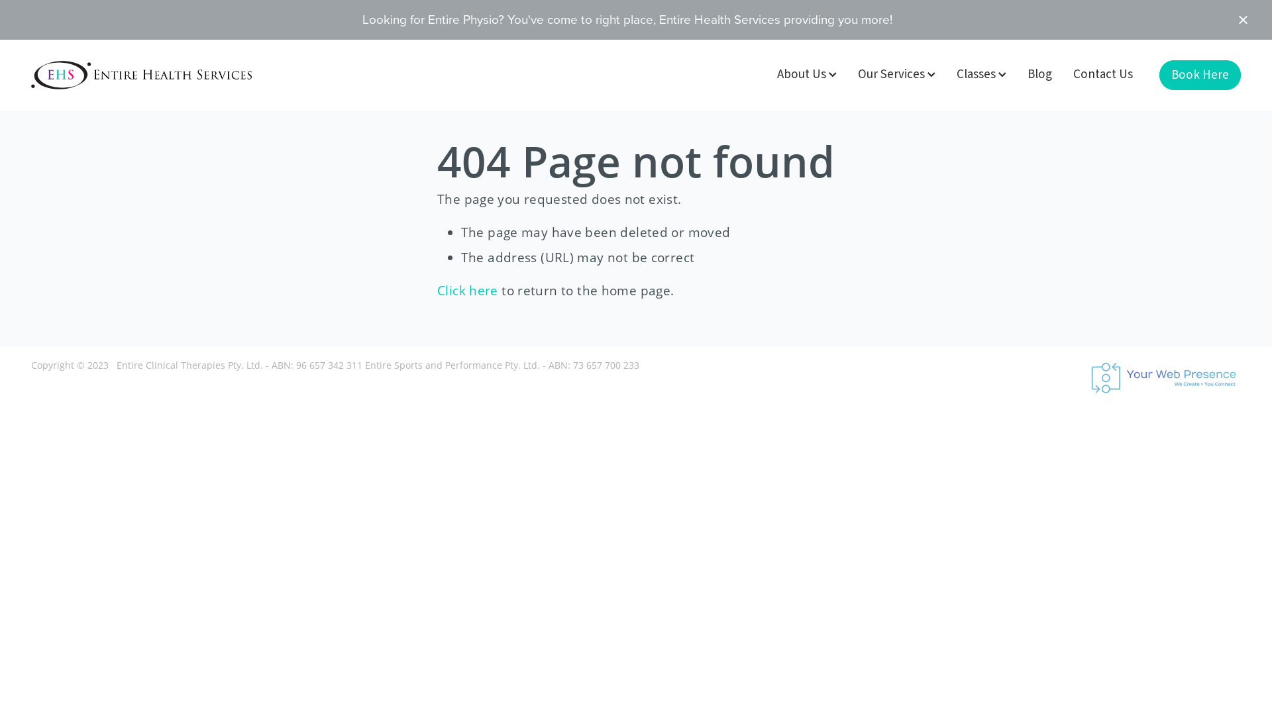  I want to click on Book Here, so click(1200, 75).